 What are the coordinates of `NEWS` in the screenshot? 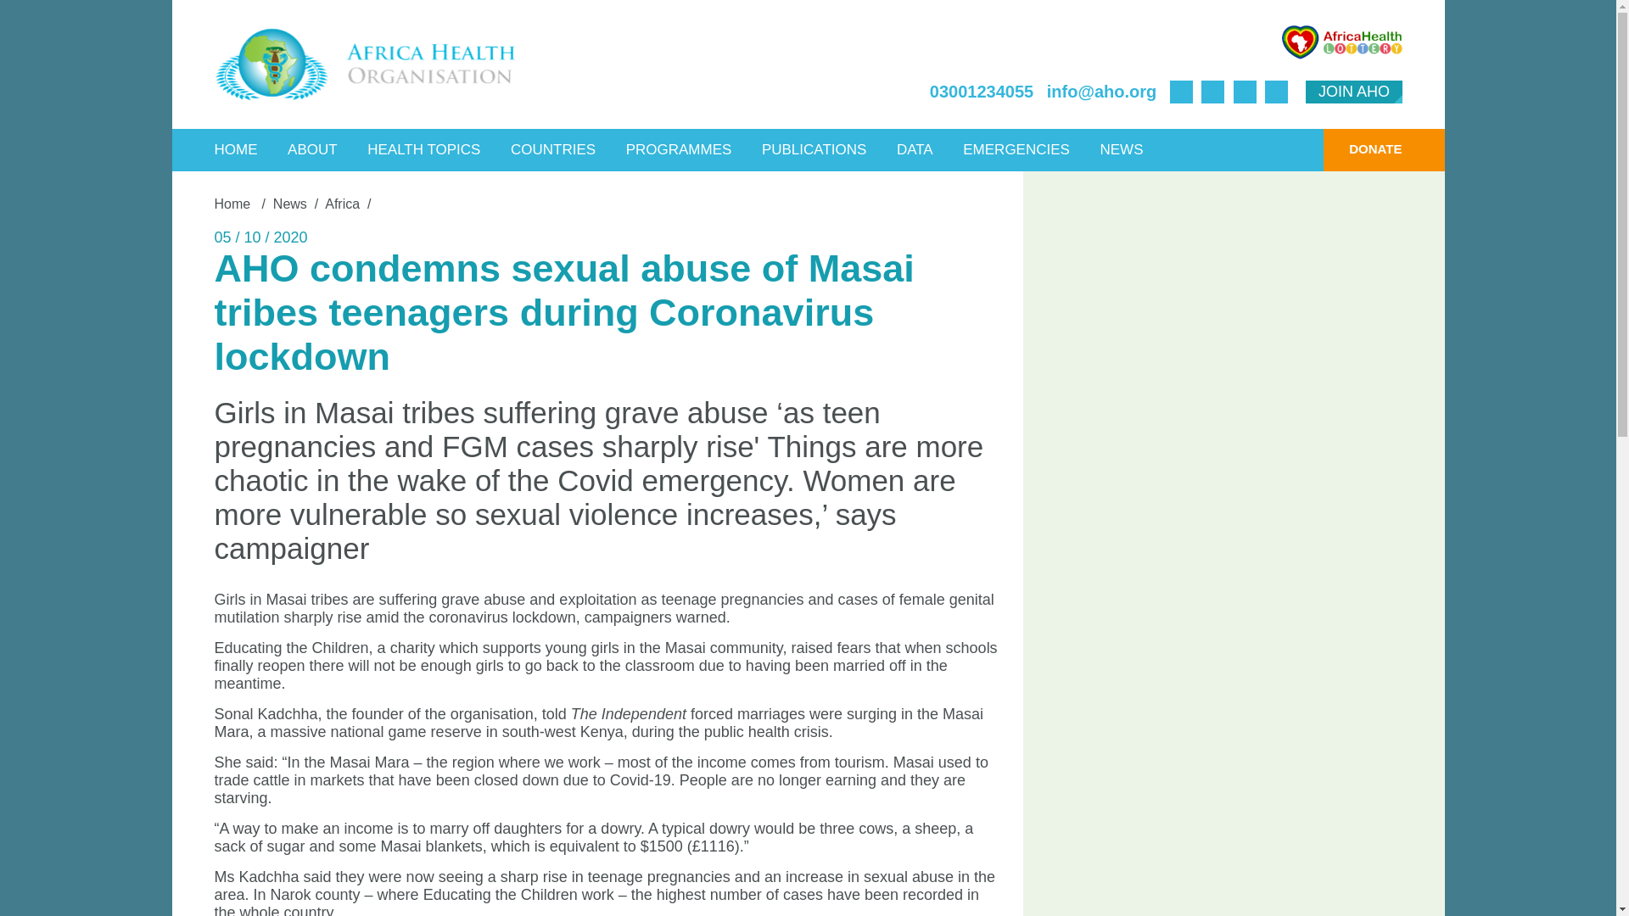 It's located at (1120, 149).